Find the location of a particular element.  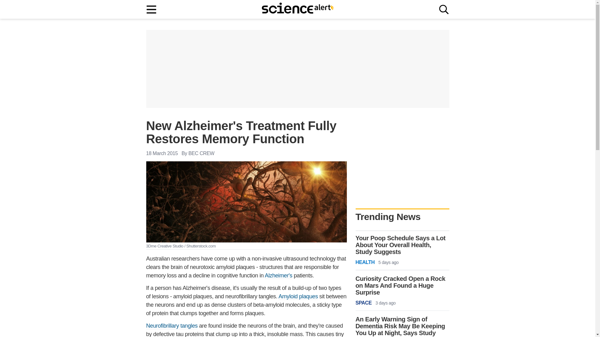

Amyloid plaques is located at coordinates (298, 296).